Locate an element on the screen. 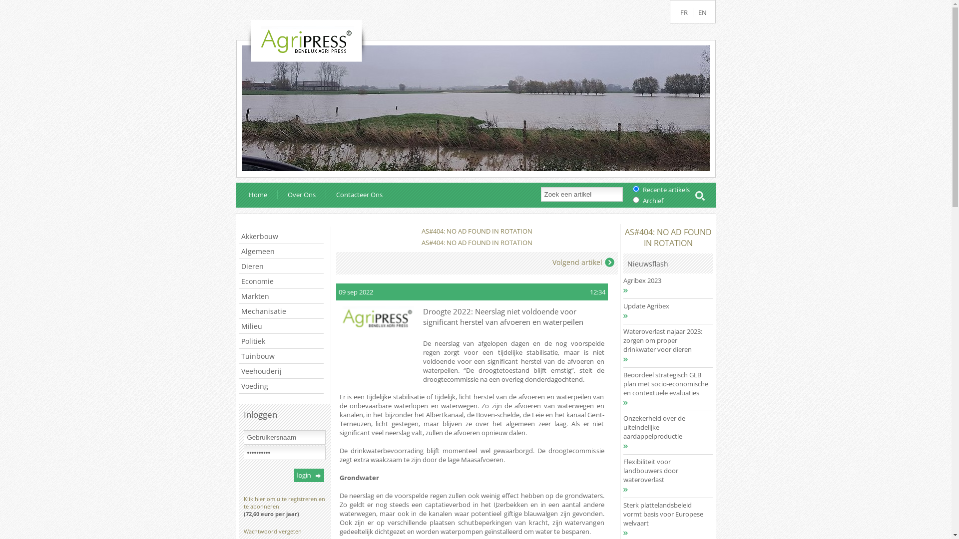 The image size is (959, 539). Lees meer is located at coordinates (645, 403).